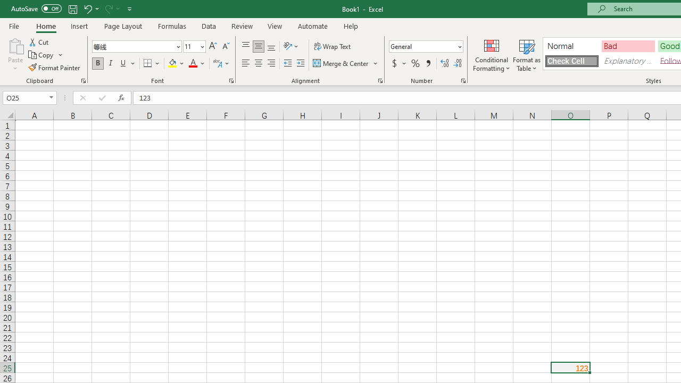 The image size is (681, 383). Describe the element at coordinates (133, 46) in the screenshot. I see `Font` at that location.